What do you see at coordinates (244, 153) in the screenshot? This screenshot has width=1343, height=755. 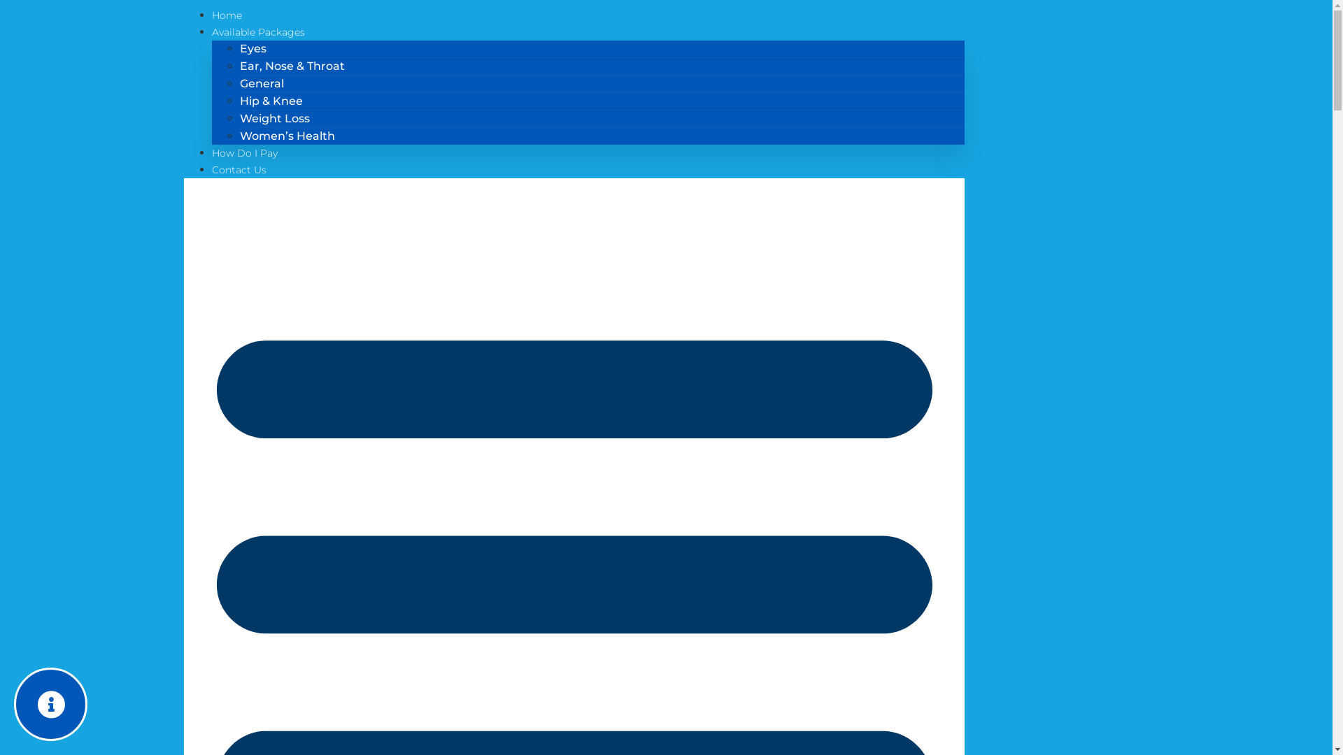 I see `How Do I Pay` at bounding box center [244, 153].